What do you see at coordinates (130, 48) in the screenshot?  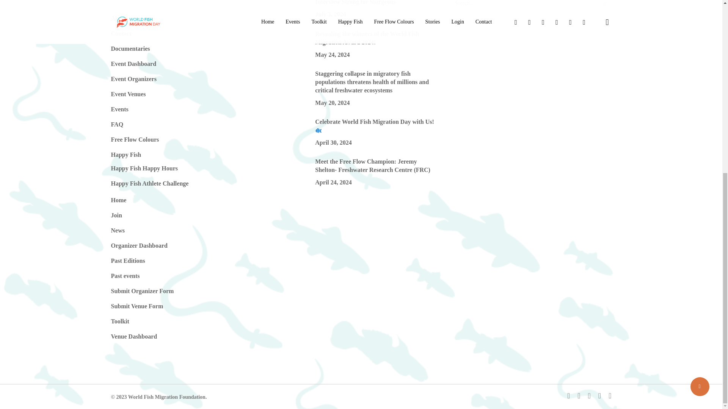 I see `Documentaries` at bounding box center [130, 48].